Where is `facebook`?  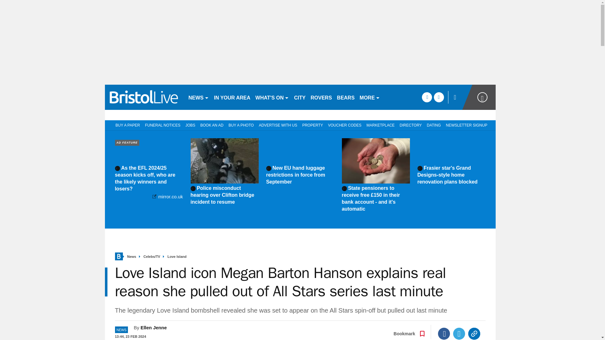
facebook is located at coordinates (427, 97).